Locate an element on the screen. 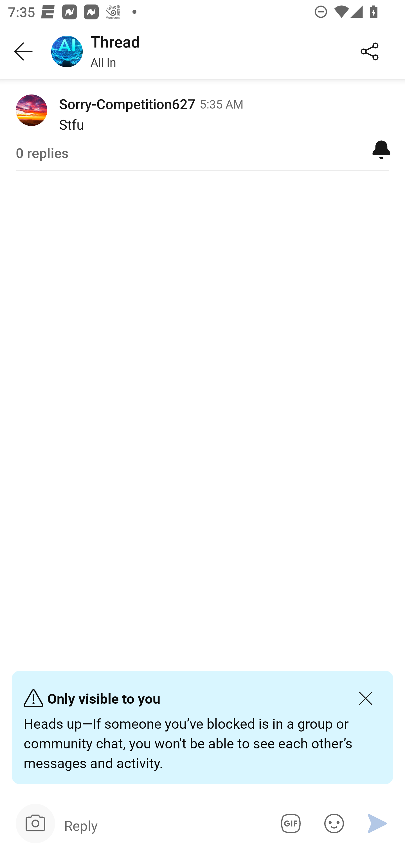  Mute is located at coordinates (381, 149).